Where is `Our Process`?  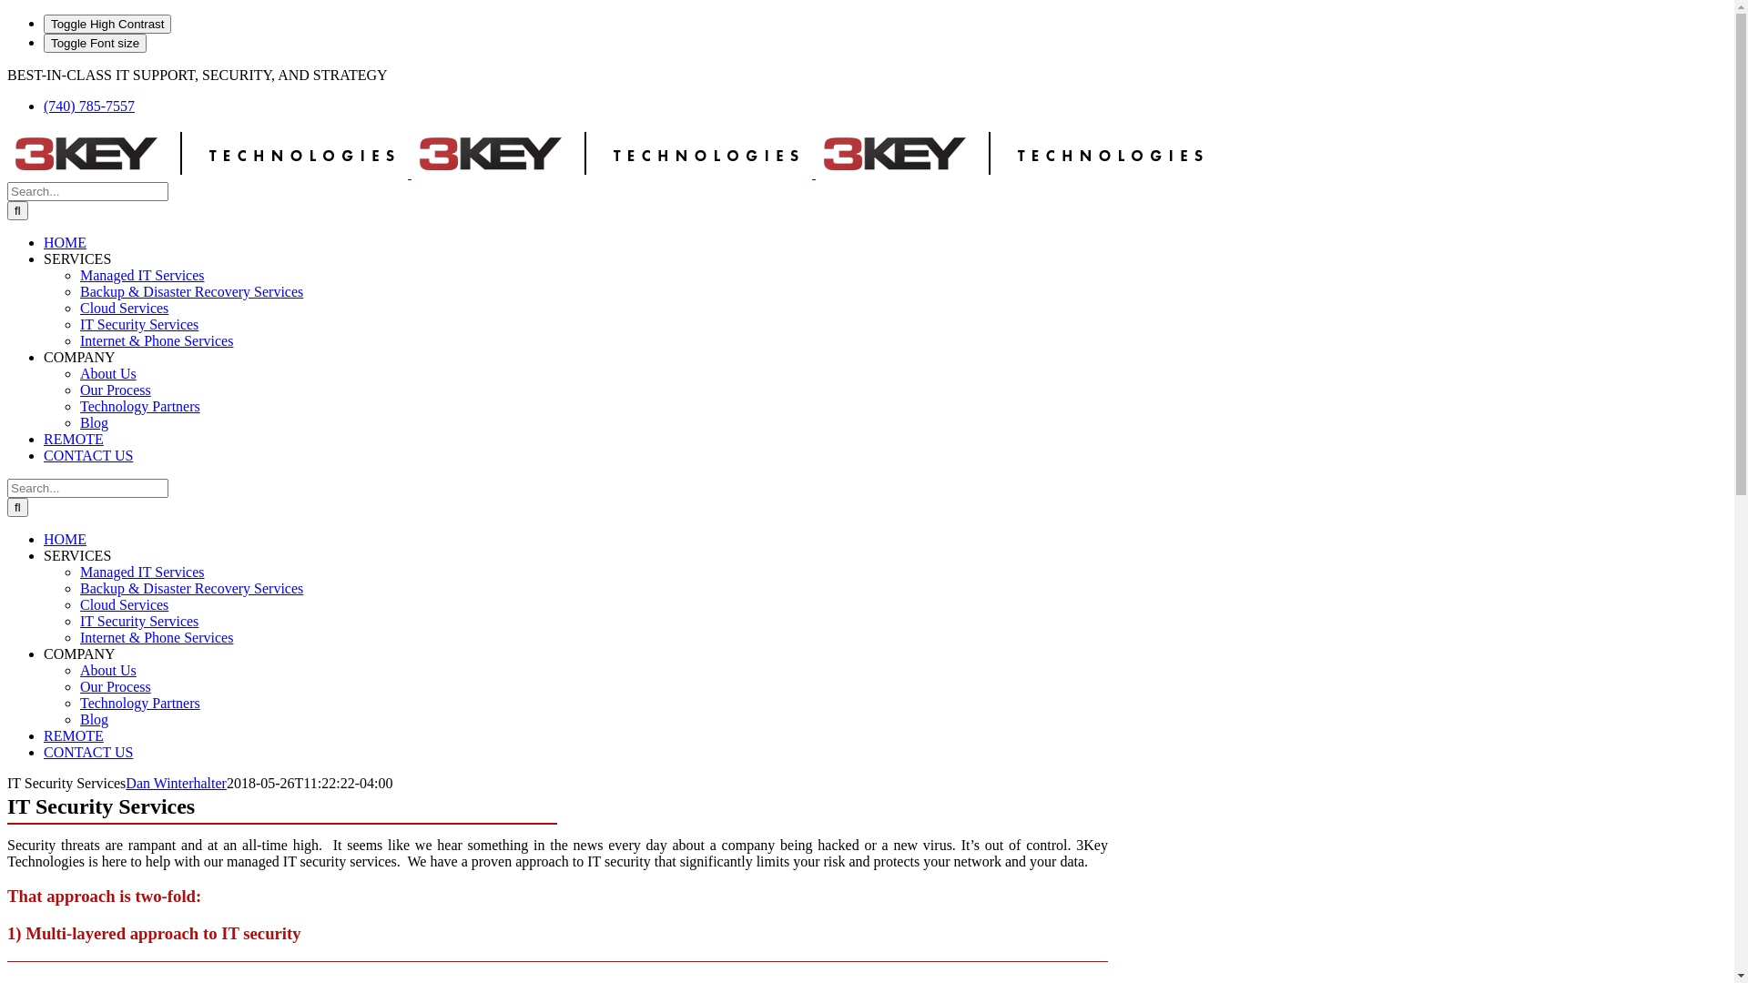
Our Process is located at coordinates (116, 686).